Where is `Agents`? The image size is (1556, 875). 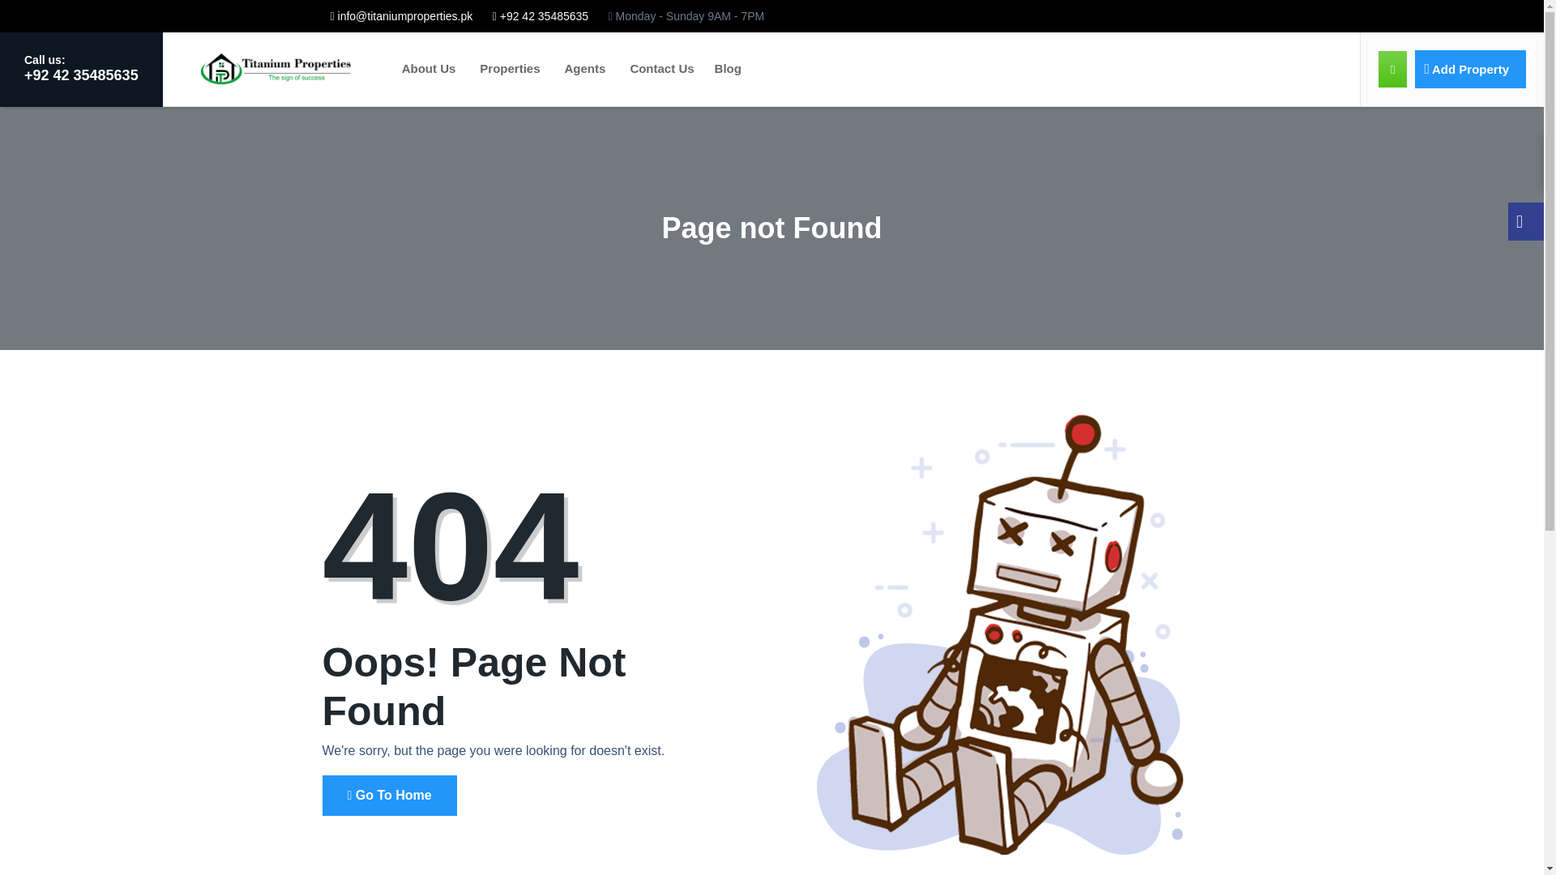
Agents is located at coordinates (585, 68).